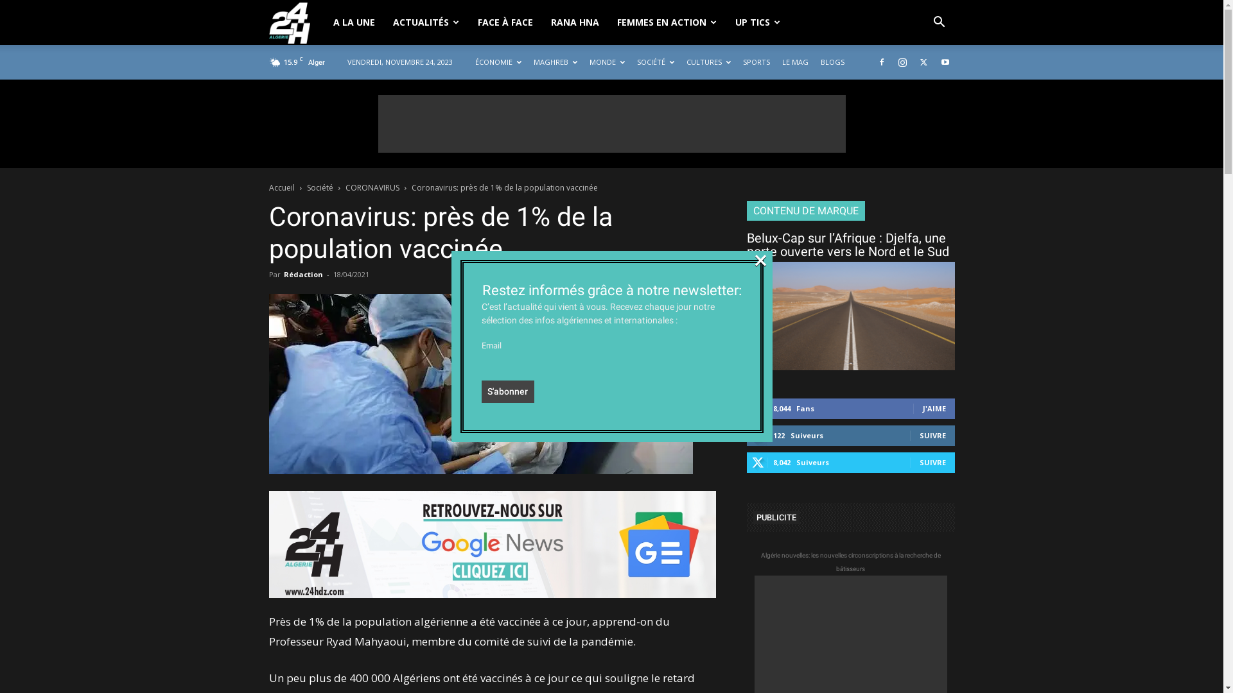 This screenshot has width=1233, height=693. I want to click on FEMMES EN ACTION, so click(667, 22).